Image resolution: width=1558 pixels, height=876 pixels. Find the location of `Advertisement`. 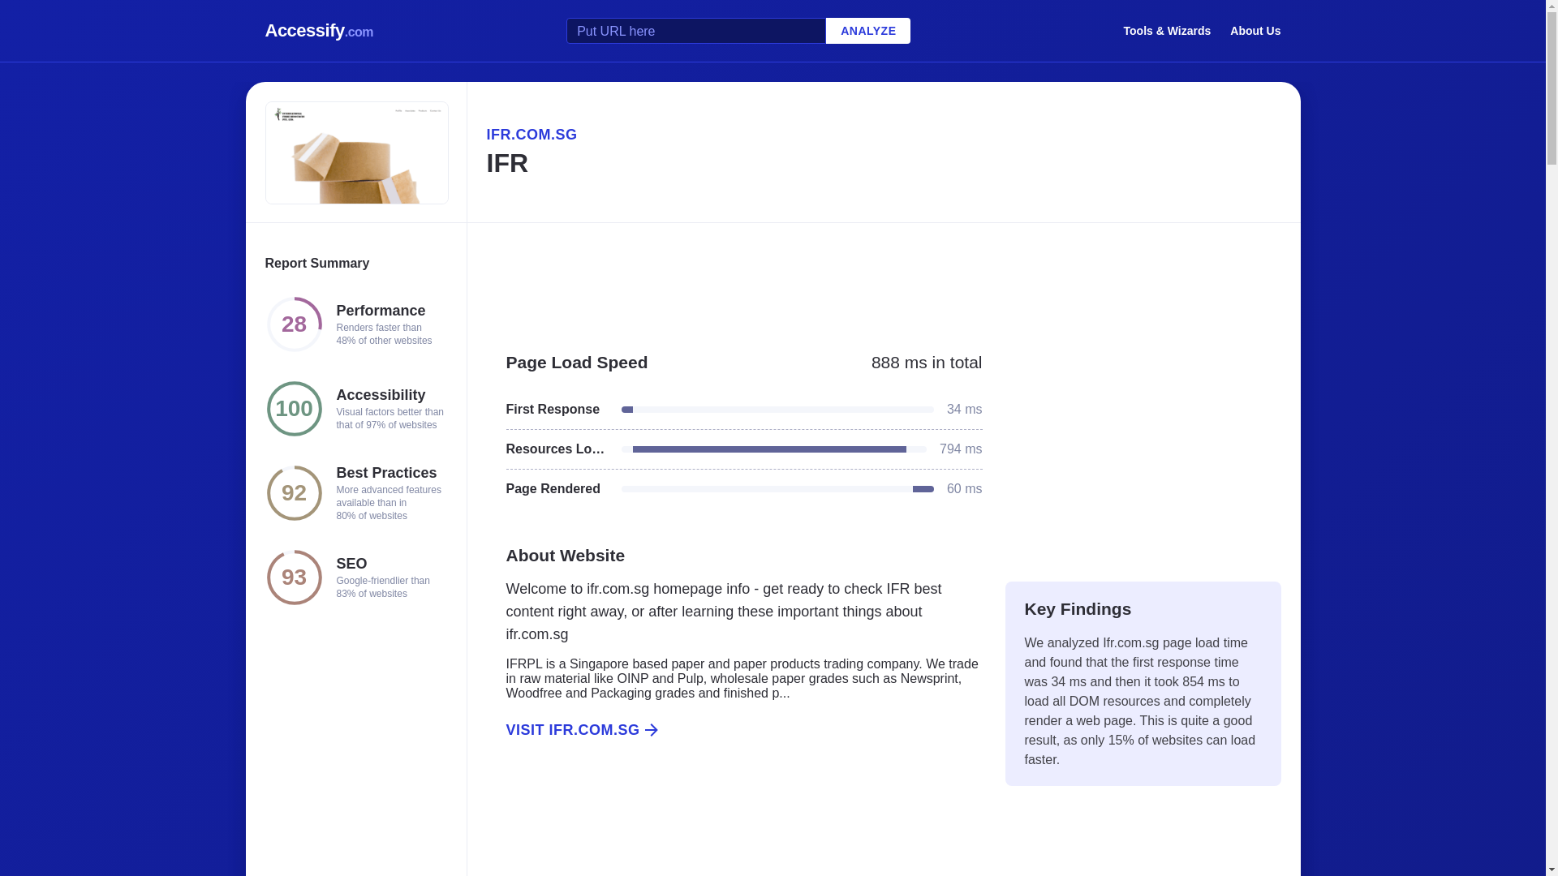

Advertisement is located at coordinates (734, 826).